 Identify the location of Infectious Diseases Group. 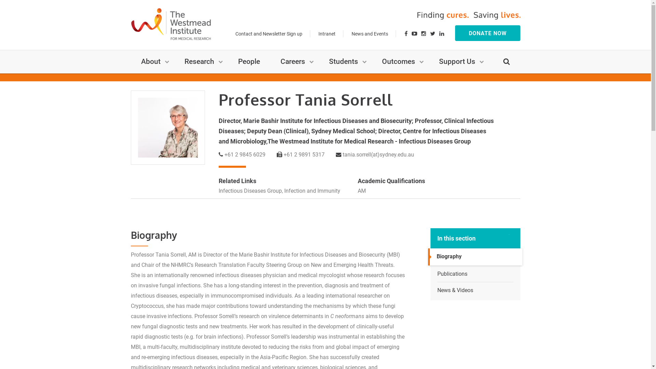
(250, 191).